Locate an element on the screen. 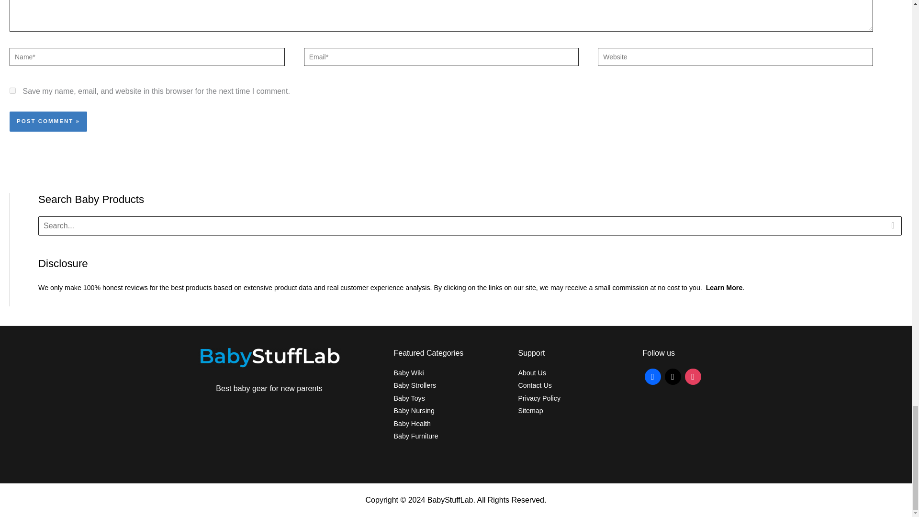 The height and width of the screenshot is (517, 919). Learn More is located at coordinates (724, 287).